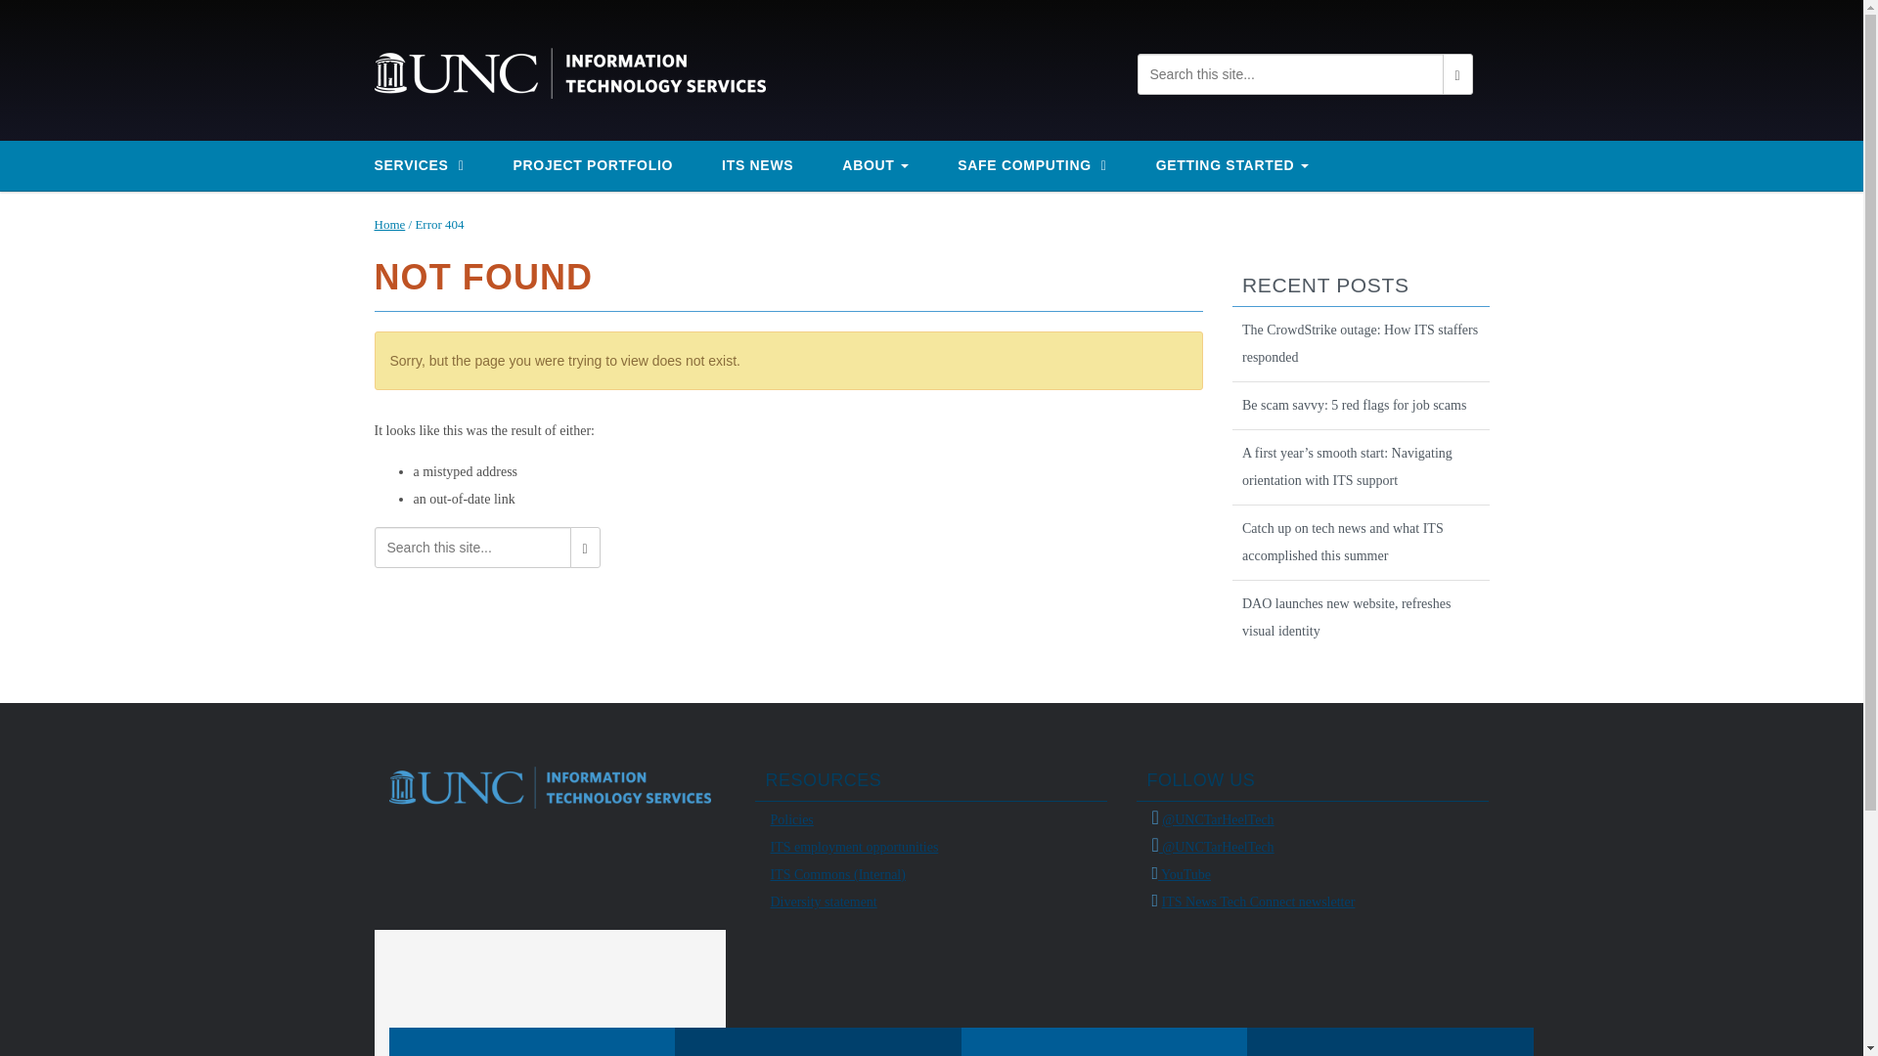 Image resolution: width=1878 pixels, height=1056 pixels. Describe the element at coordinates (1185, 874) in the screenshot. I see `YouTube` at that location.